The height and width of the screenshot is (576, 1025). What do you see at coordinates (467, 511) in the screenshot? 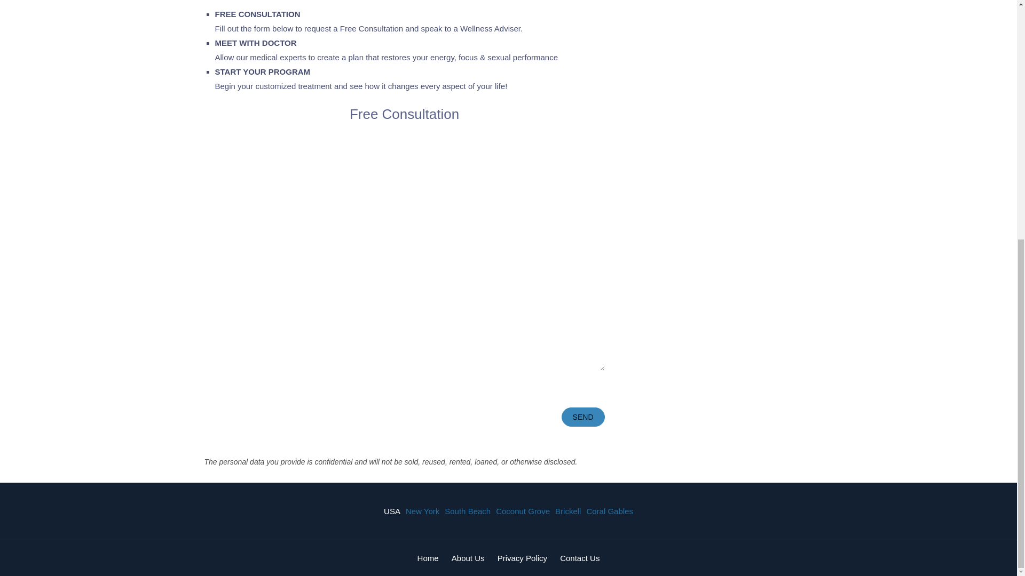
I see `South Beach` at bounding box center [467, 511].